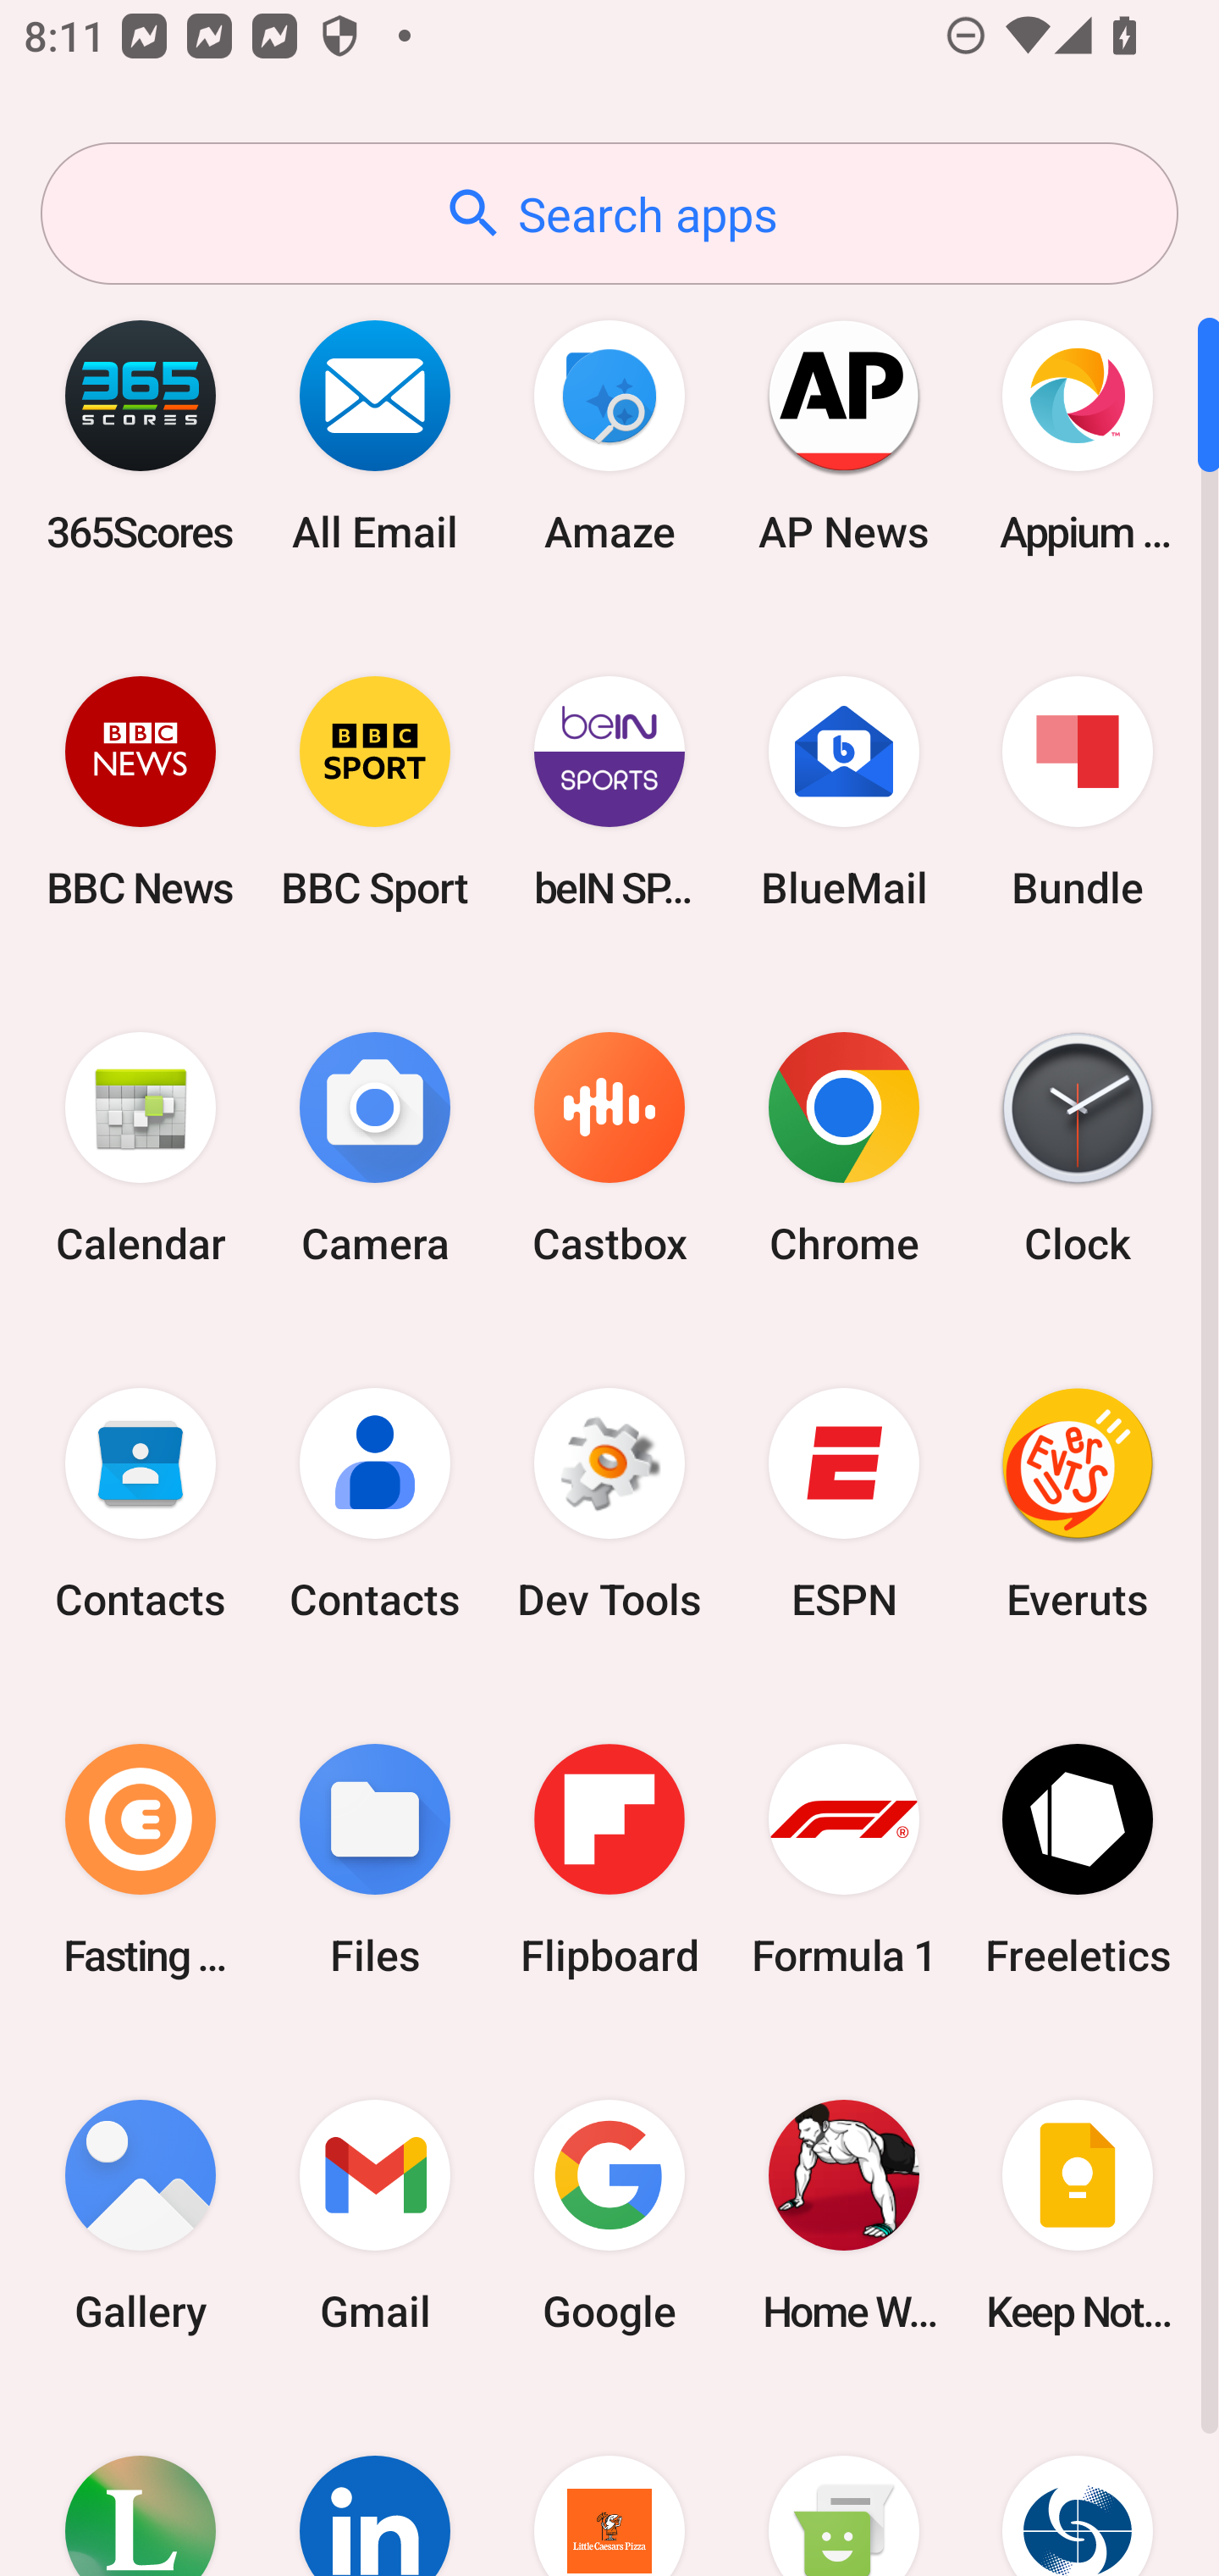 The width and height of the screenshot is (1219, 2576). Describe the element at coordinates (375, 2215) in the screenshot. I see `Gmail` at that location.